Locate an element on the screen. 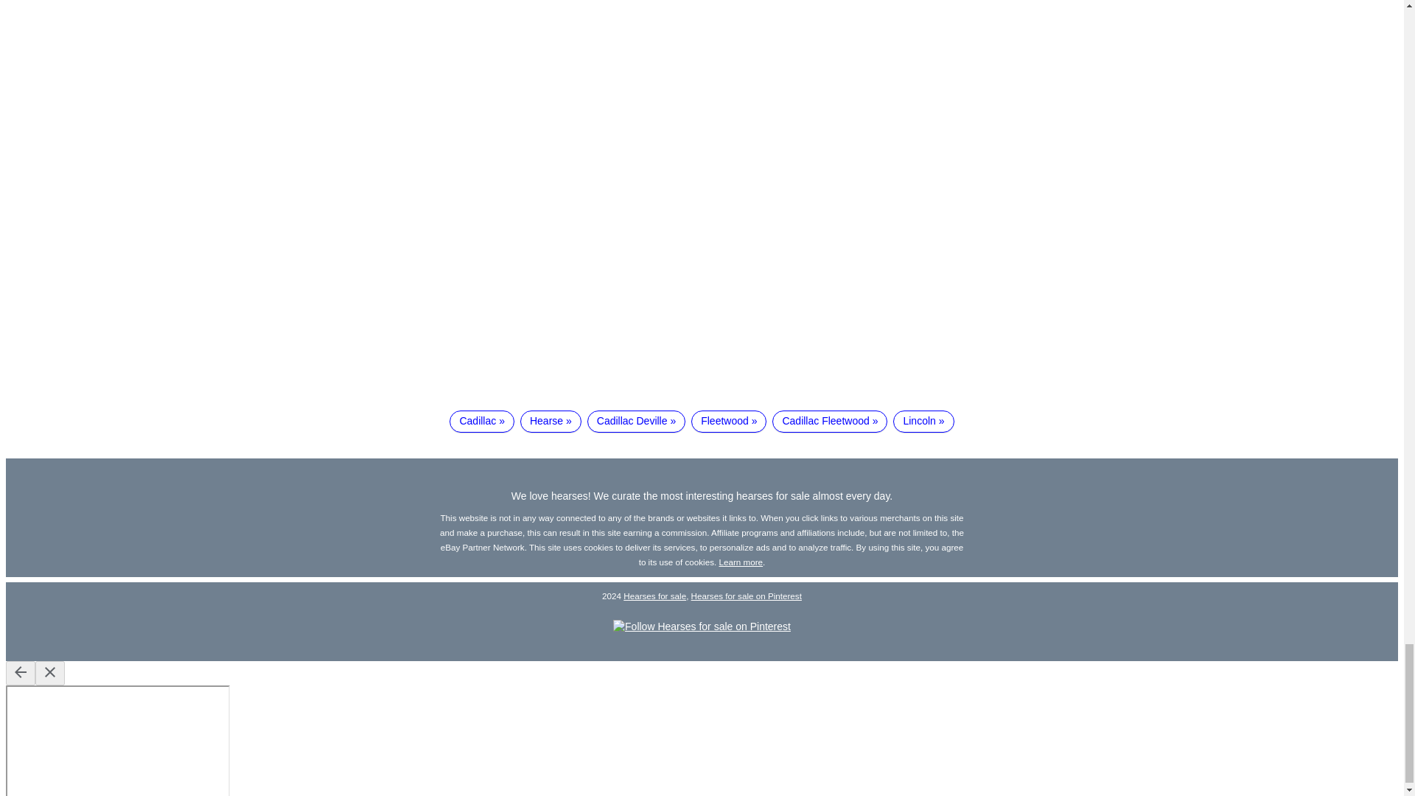 The width and height of the screenshot is (1415, 796). Cadillac Deville is located at coordinates (635, 422).